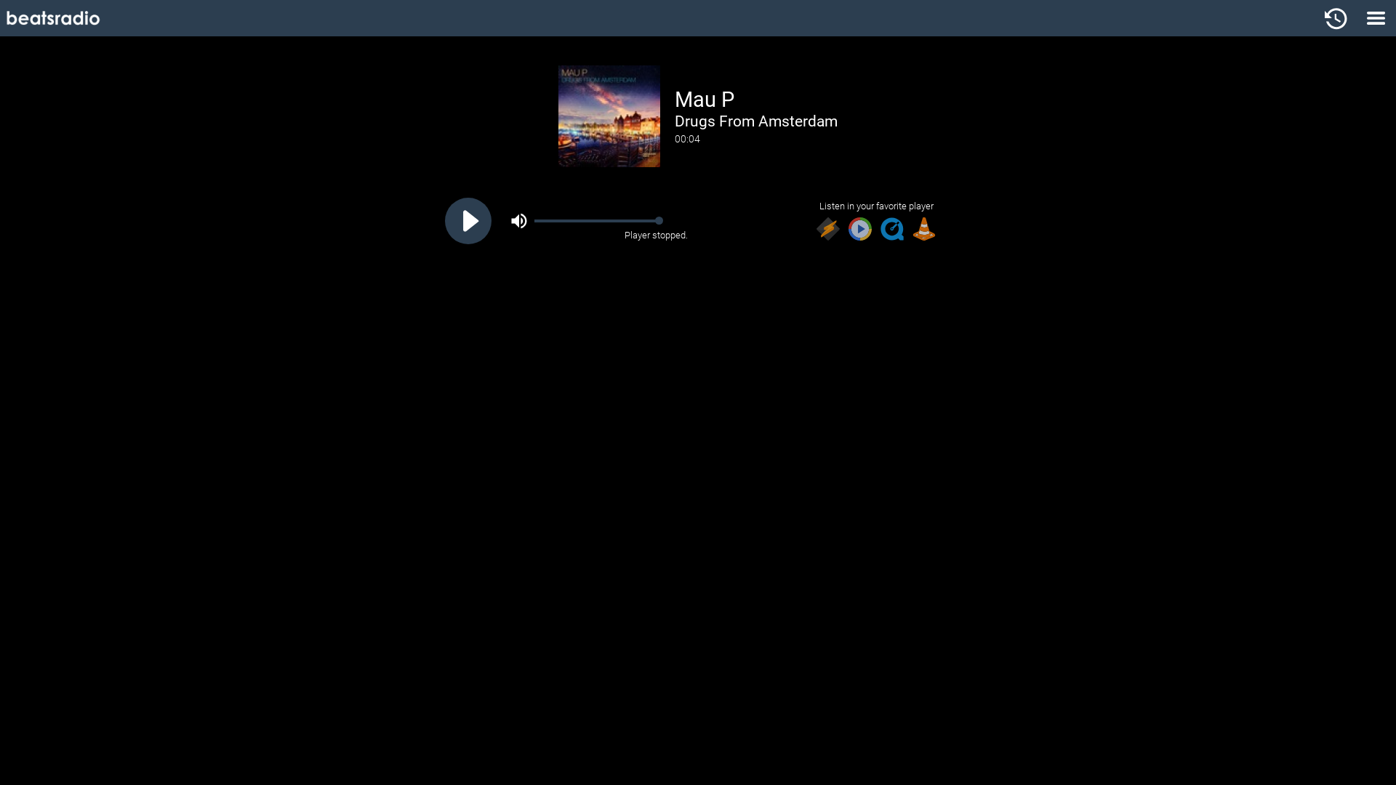  I want to click on Drag to change volume, so click(659, 221).